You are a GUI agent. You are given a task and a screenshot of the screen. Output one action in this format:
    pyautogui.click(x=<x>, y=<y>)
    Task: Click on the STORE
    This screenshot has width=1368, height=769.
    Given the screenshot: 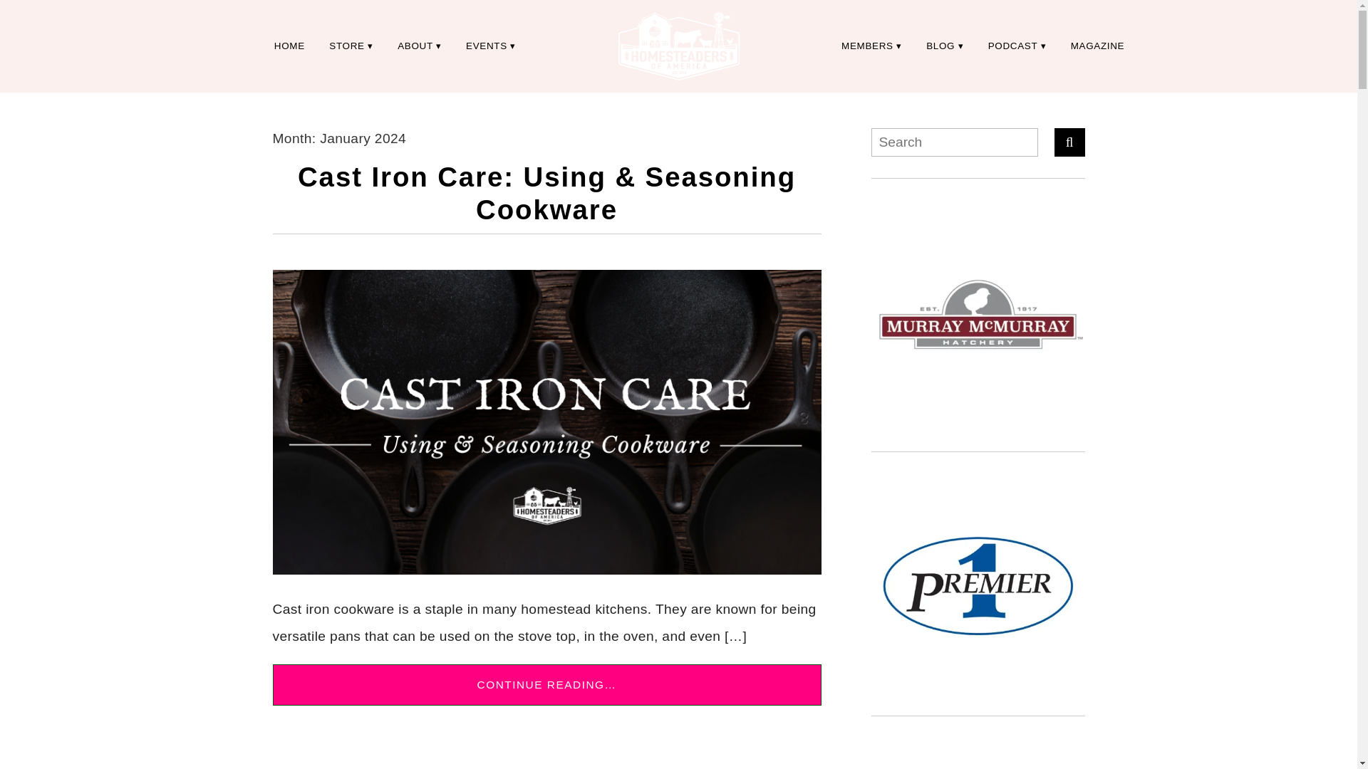 What is the action you would take?
    pyautogui.click(x=351, y=46)
    